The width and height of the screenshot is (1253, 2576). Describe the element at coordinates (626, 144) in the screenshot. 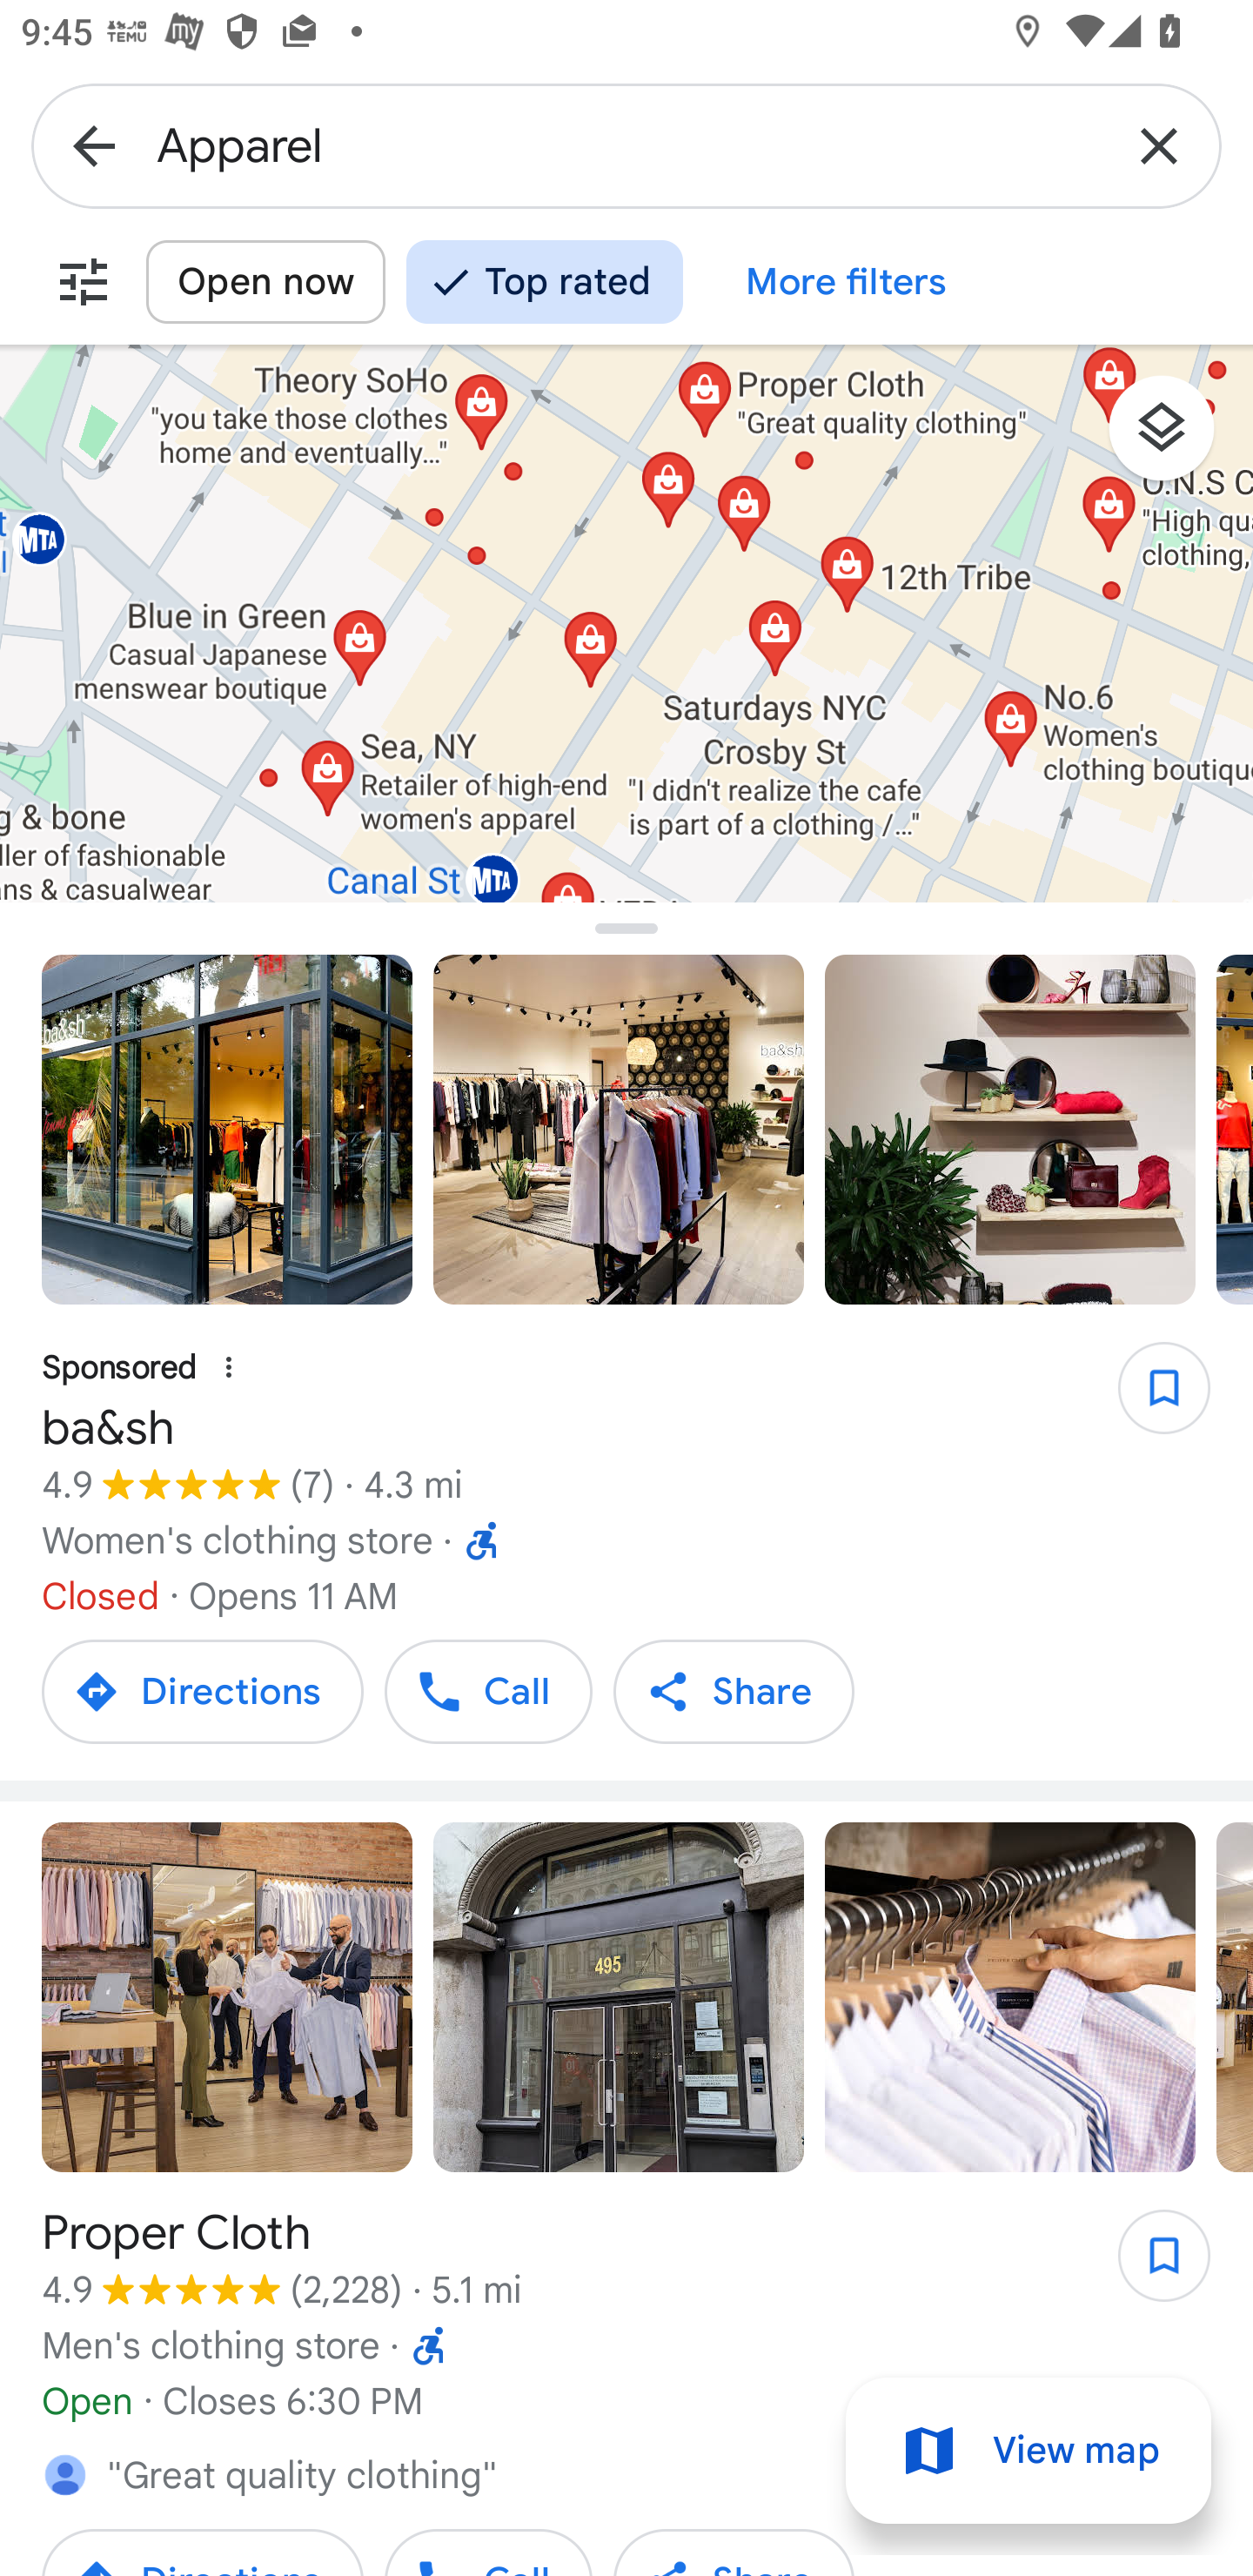

I see `Apparel` at that location.